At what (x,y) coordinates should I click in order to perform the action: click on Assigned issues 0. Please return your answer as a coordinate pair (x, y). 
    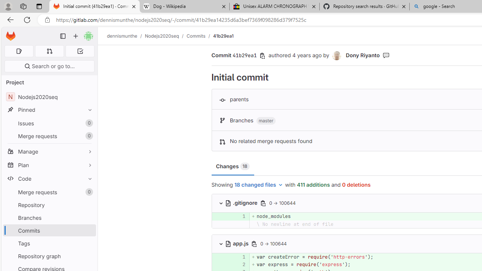
    Looking at the image, I should click on (19, 51).